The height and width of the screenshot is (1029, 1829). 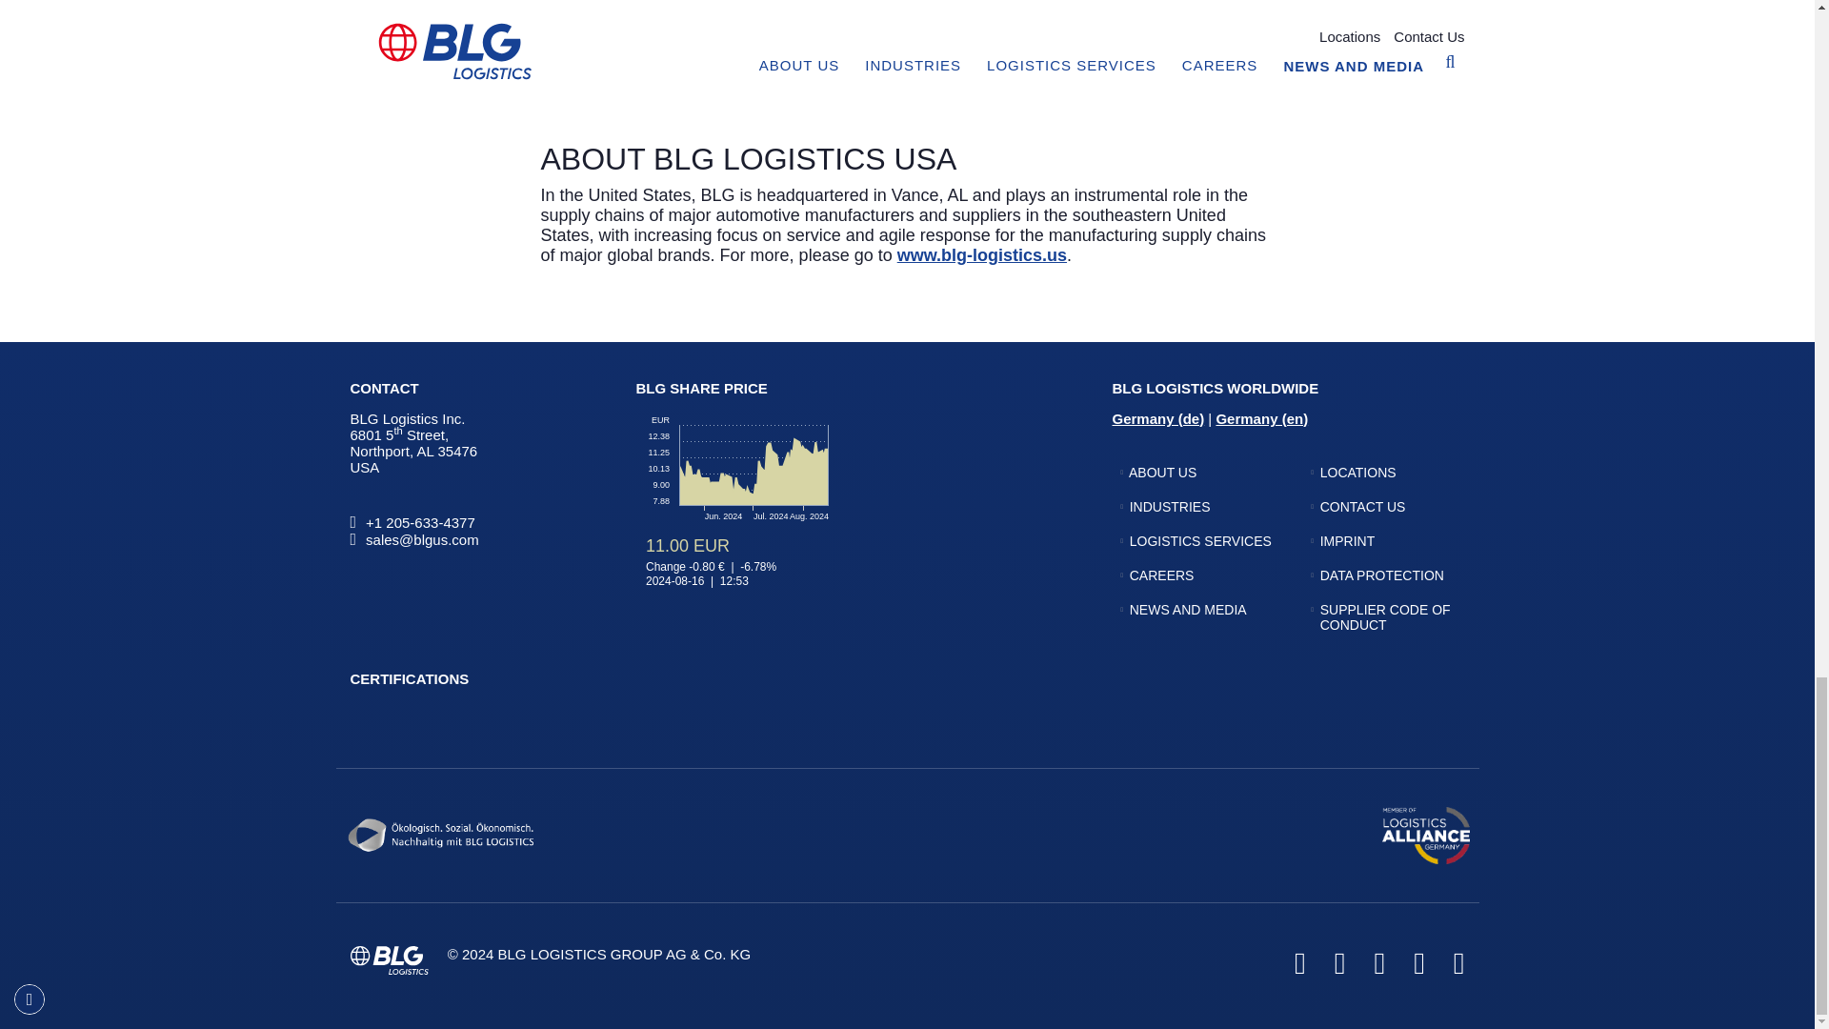 What do you see at coordinates (1385, 617) in the screenshot?
I see `Supplier Code of Conduct` at bounding box center [1385, 617].